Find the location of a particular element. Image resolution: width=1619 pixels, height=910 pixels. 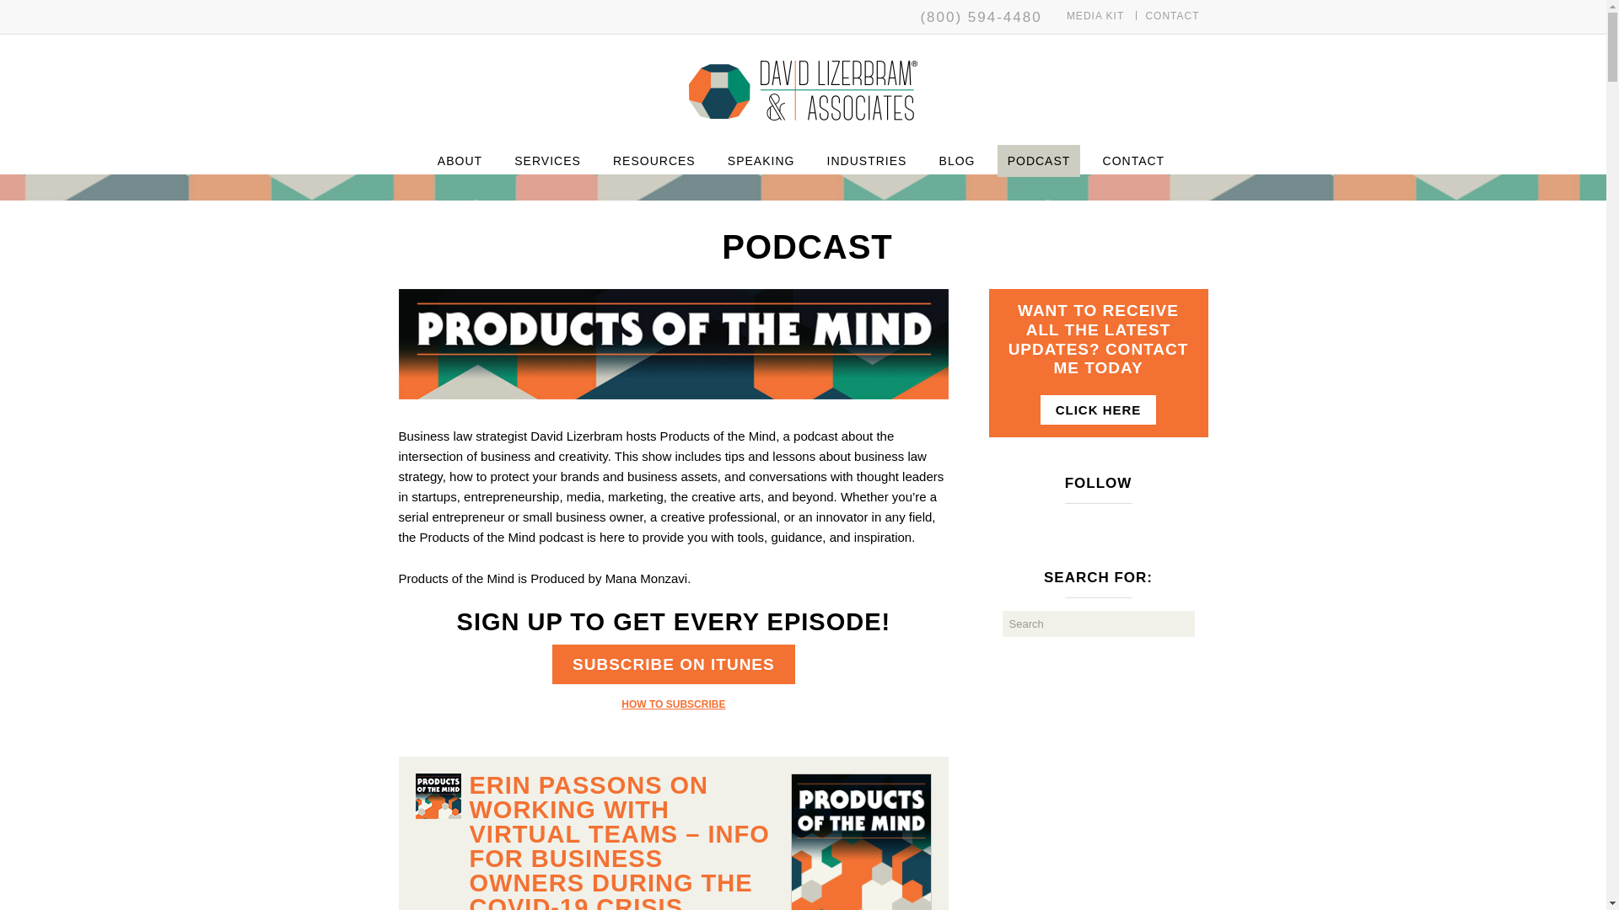

CONTACT is located at coordinates (1172, 15).